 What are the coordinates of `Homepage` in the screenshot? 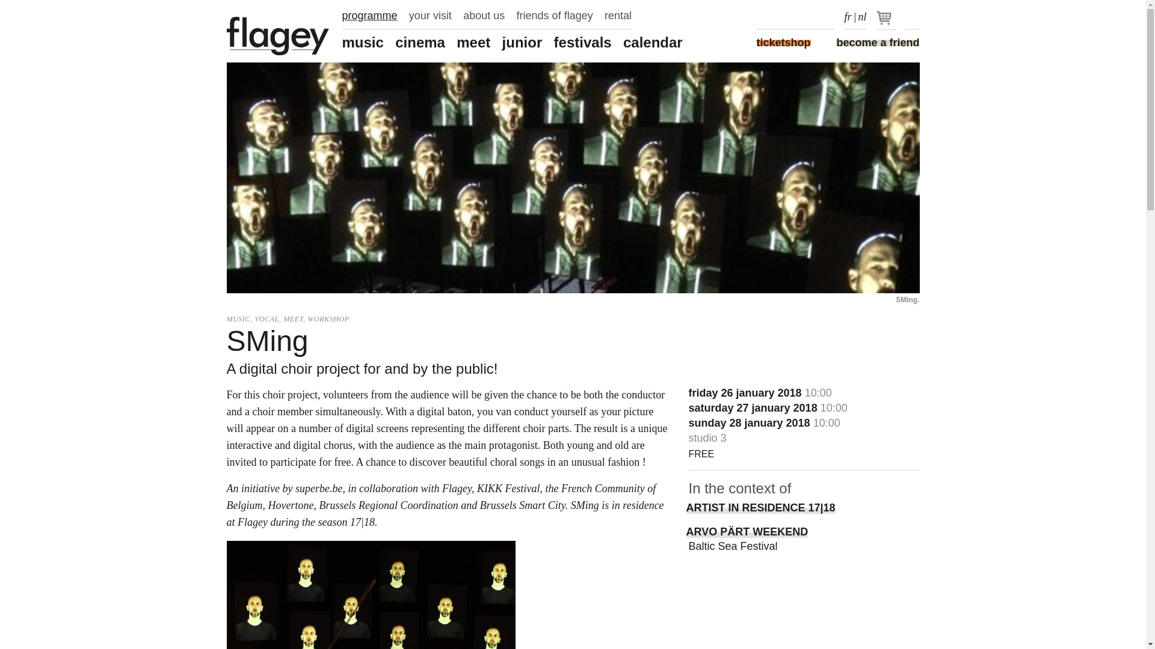 It's located at (278, 36).